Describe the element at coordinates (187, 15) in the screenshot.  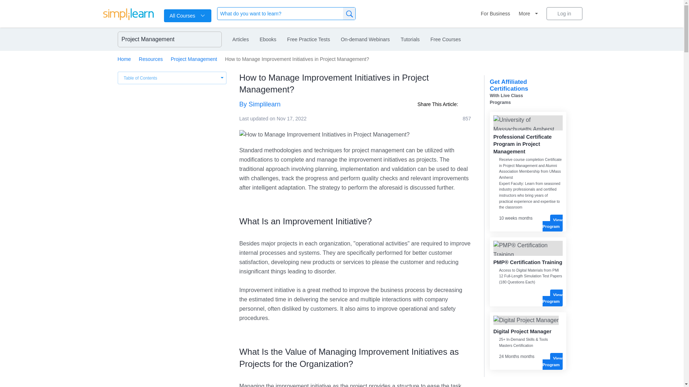
I see `All Courses` at that location.